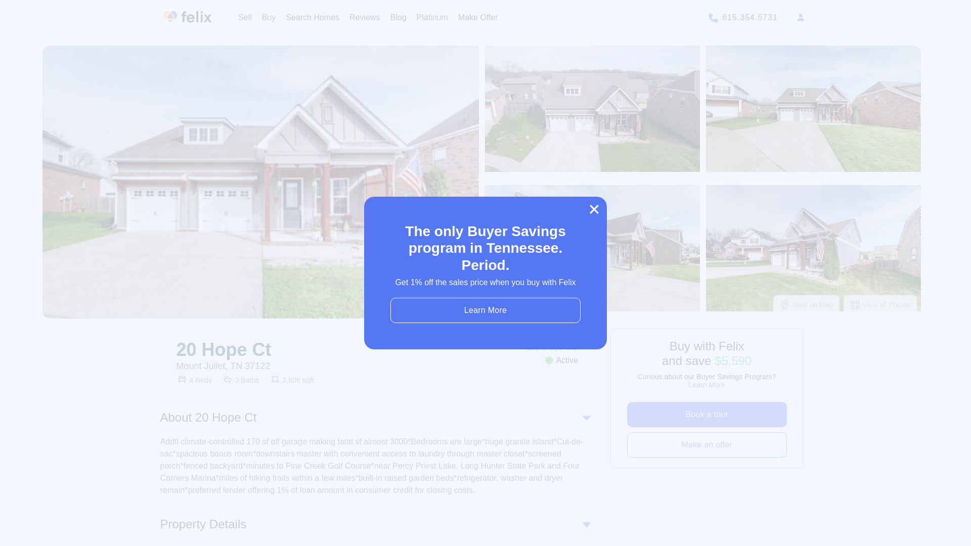 The image size is (971, 546). I want to click on 615.354.5731, so click(742, 17).